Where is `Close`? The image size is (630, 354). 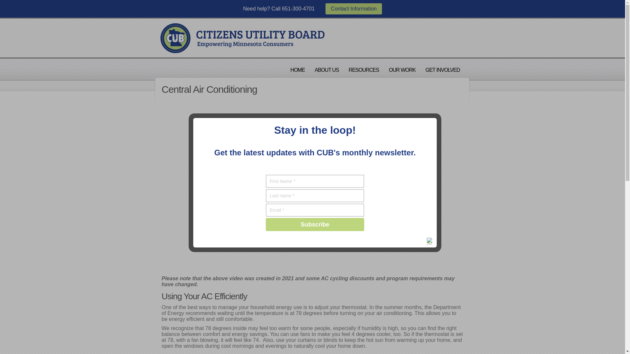
Close is located at coordinates (430, 241).